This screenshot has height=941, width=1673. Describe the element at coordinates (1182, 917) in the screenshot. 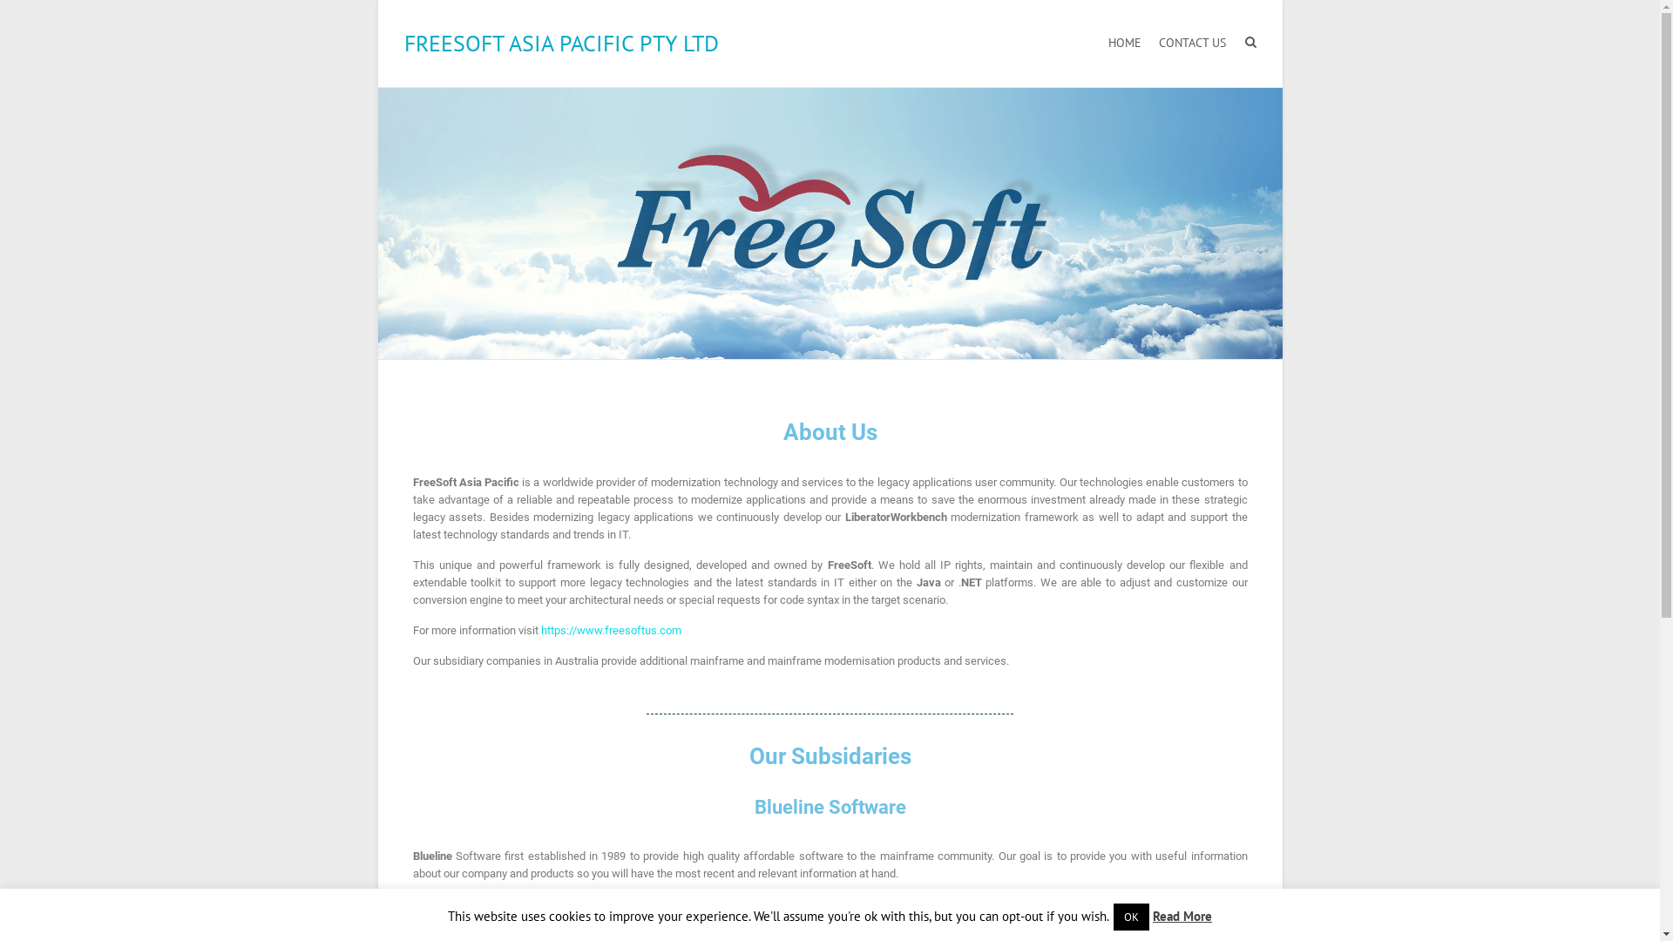

I see `Read More` at that location.